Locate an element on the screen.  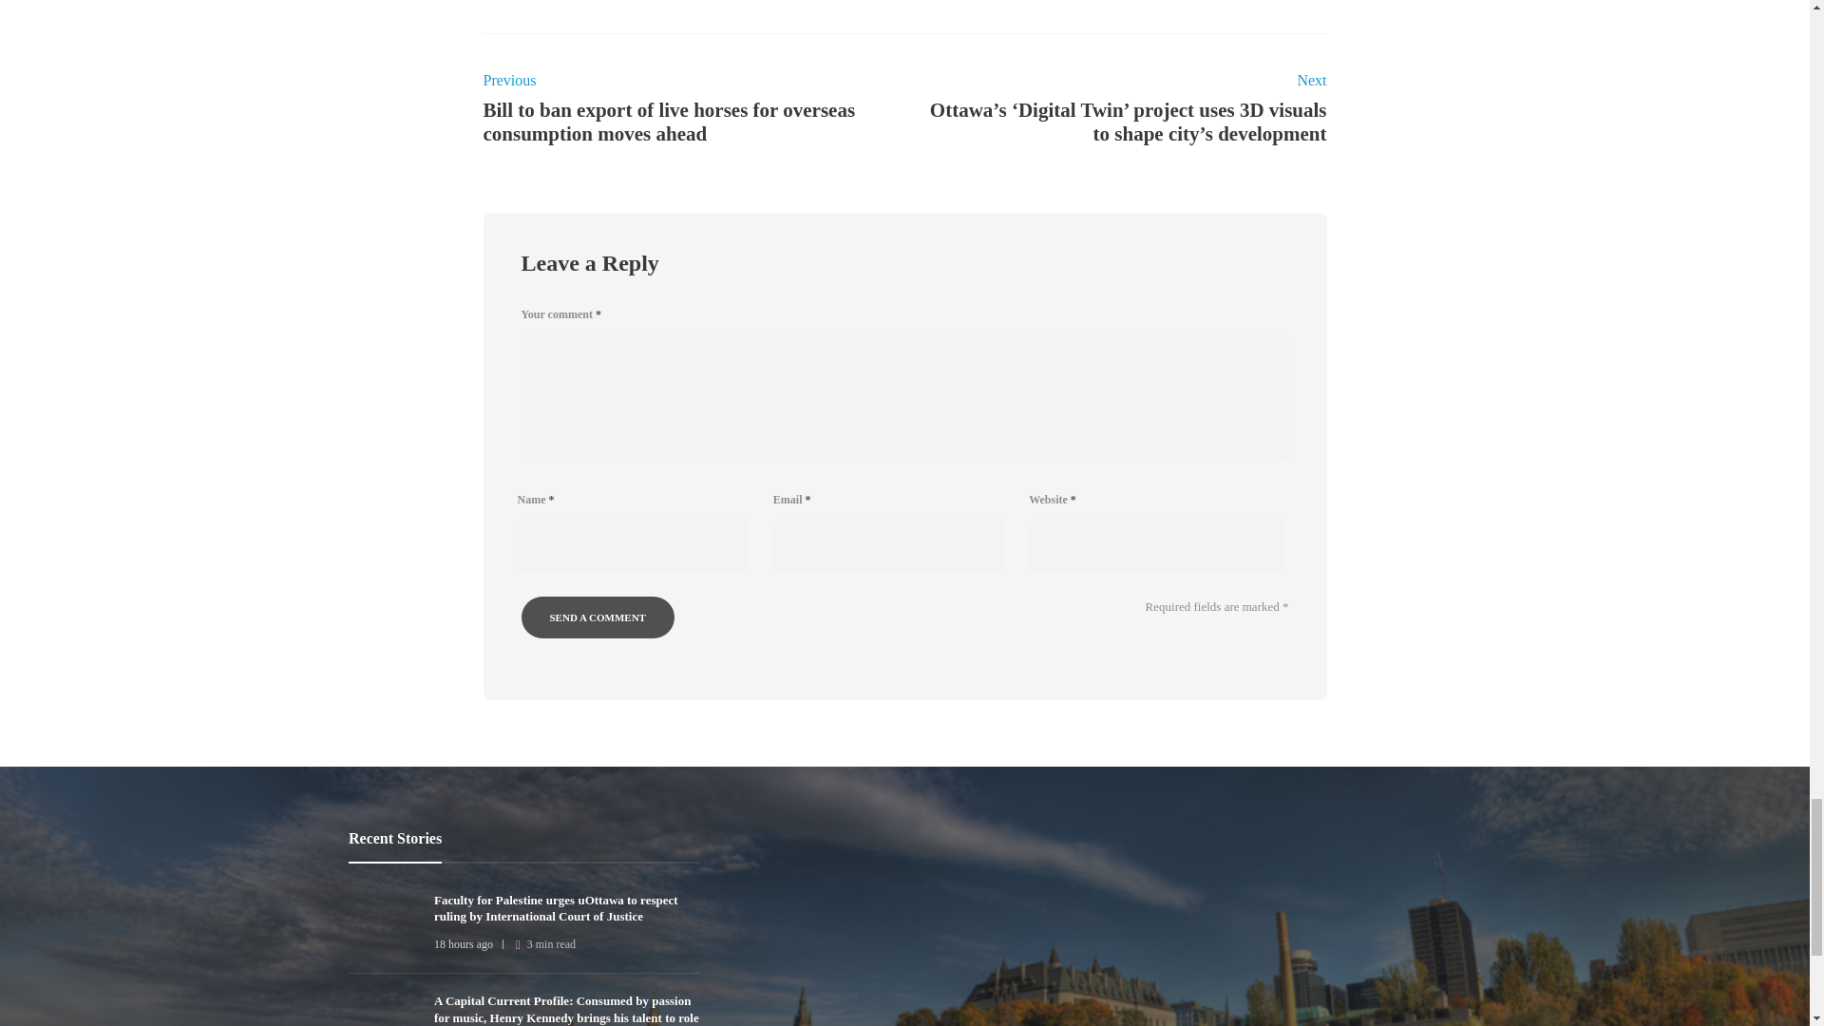
Send a comment is located at coordinates (597, 617).